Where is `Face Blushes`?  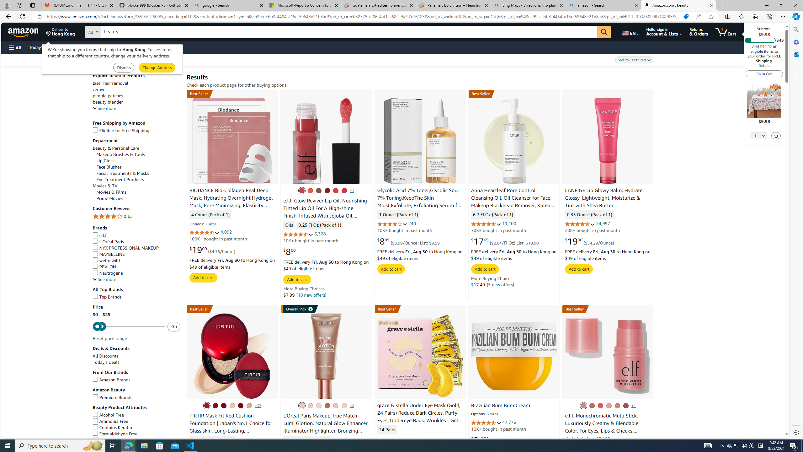
Face Blushes is located at coordinates (139, 167).